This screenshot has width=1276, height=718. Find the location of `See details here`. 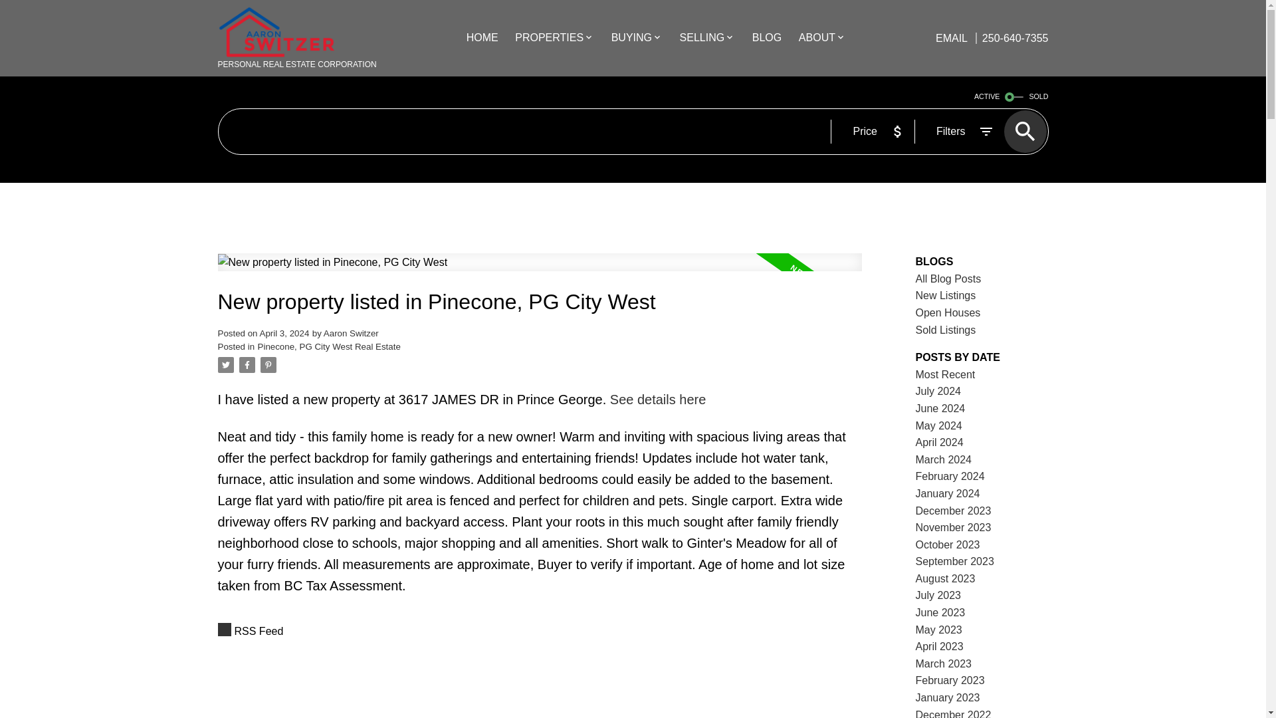

See details here is located at coordinates (658, 399).